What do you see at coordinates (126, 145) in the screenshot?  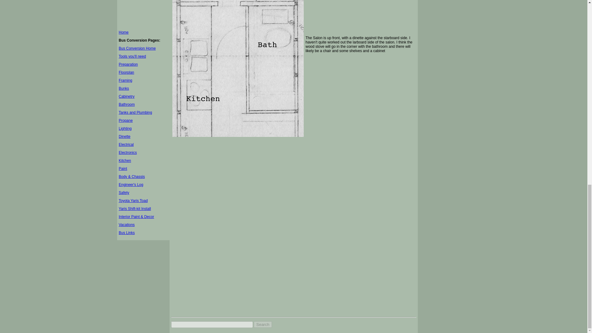 I see `Electrical` at bounding box center [126, 145].